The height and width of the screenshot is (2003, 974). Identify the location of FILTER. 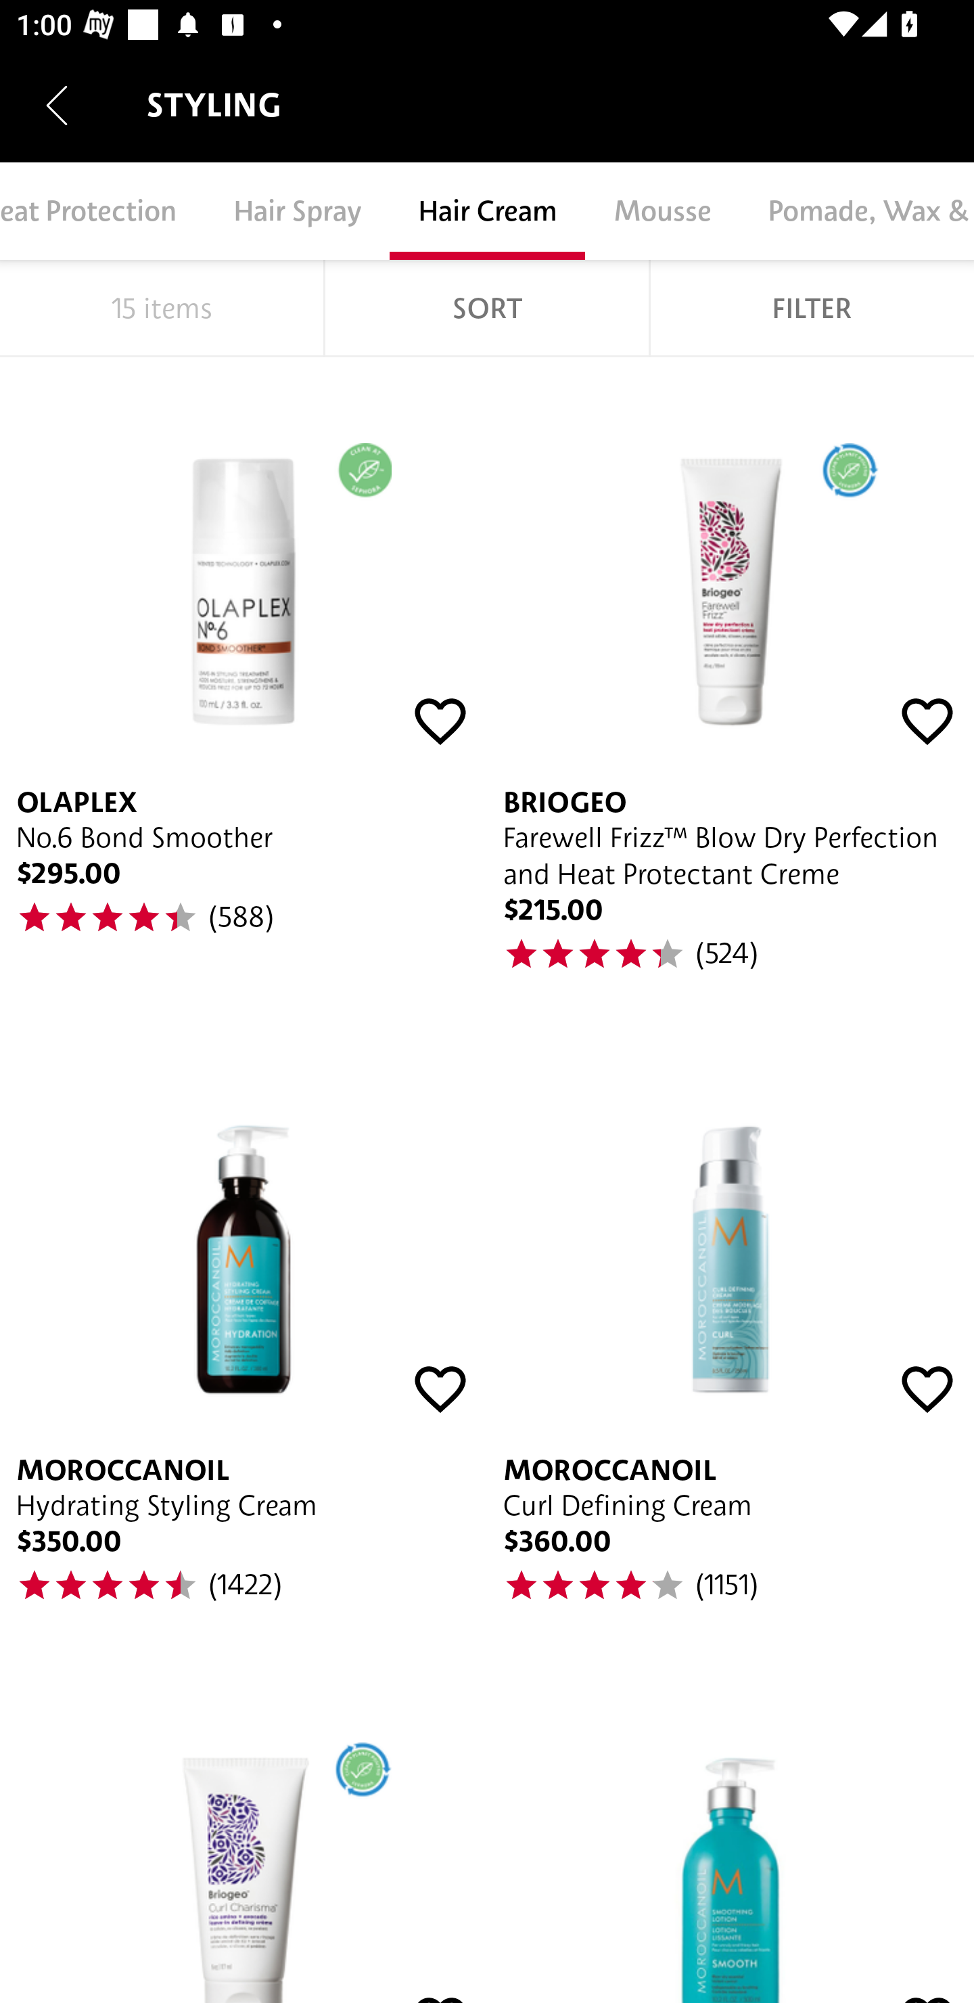
(812, 308).